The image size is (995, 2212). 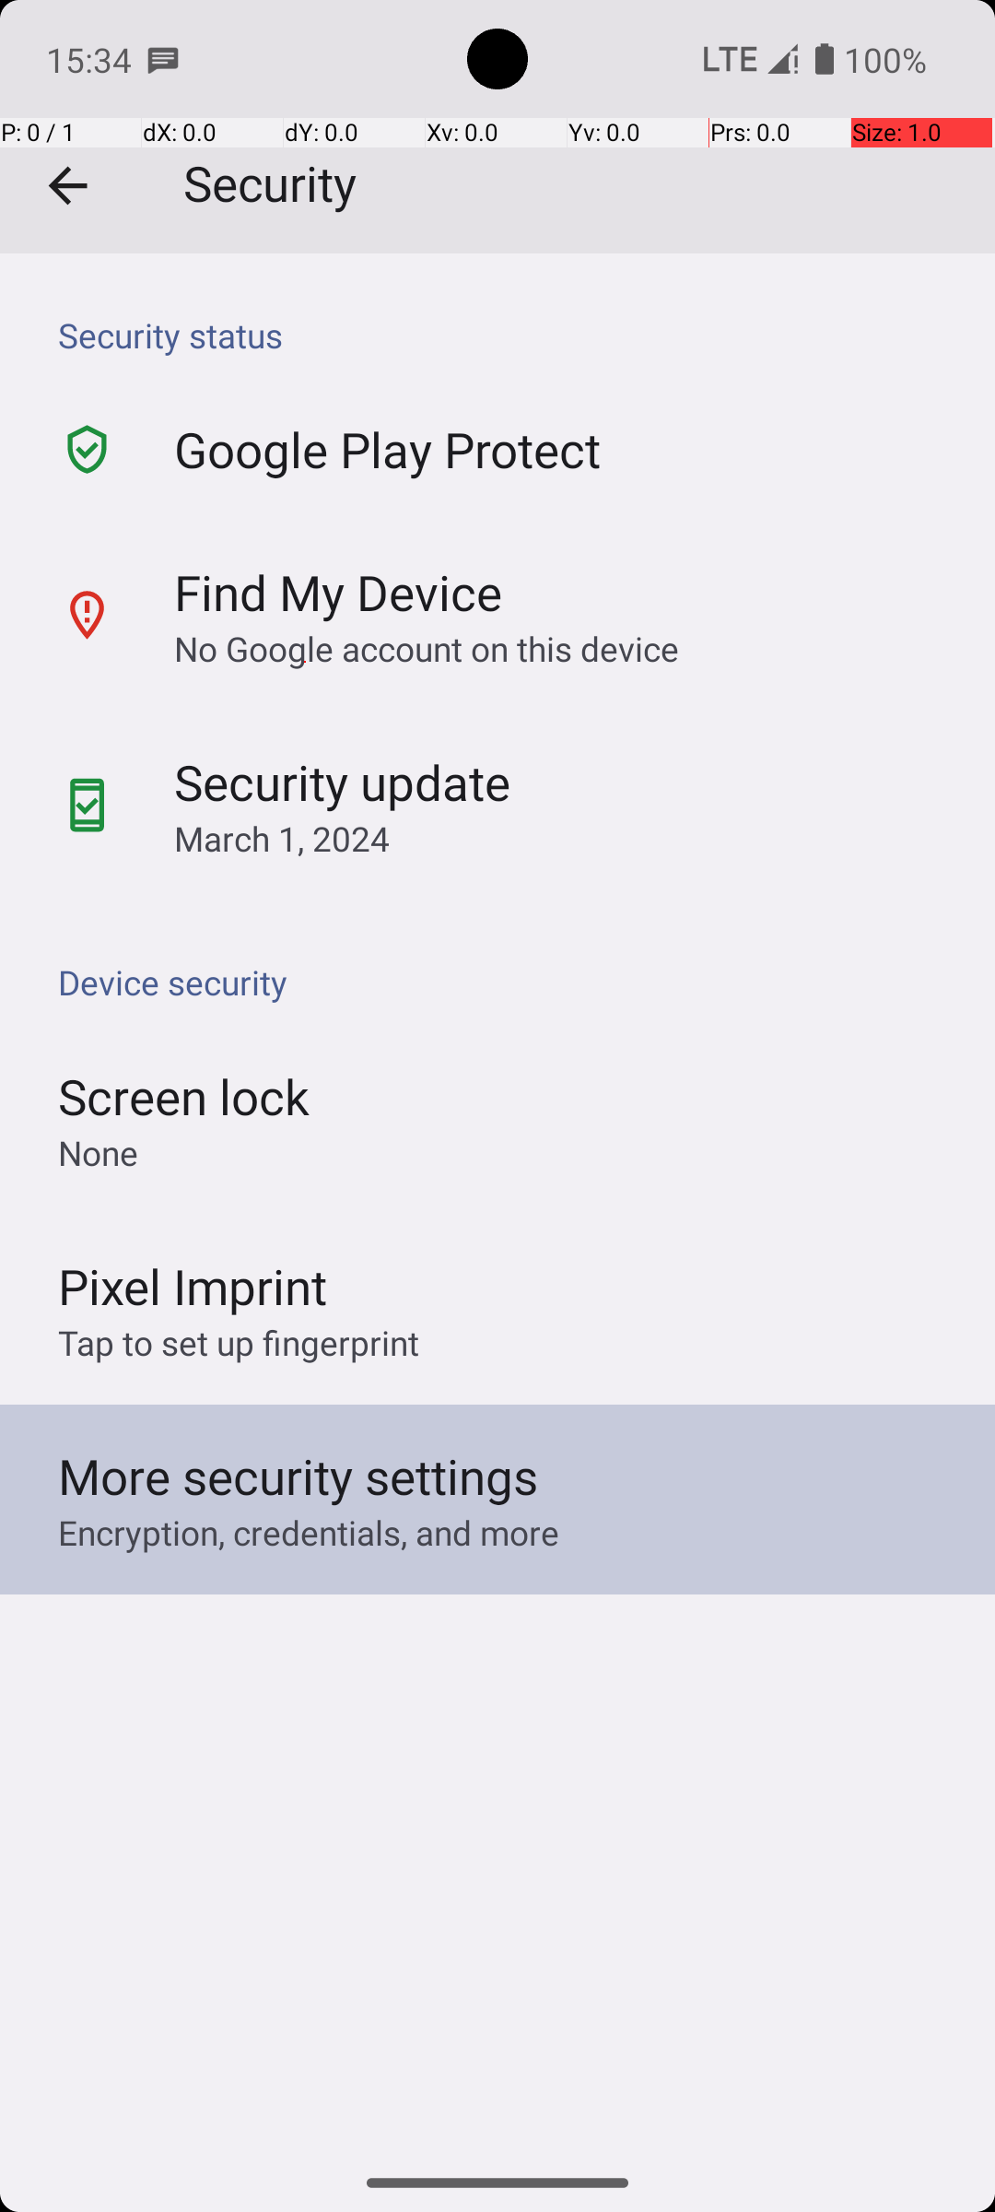 What do you see at coordinates (184, 1097) in the screenshot?
I see `Screen lock` at bounding box center [184, 1097].